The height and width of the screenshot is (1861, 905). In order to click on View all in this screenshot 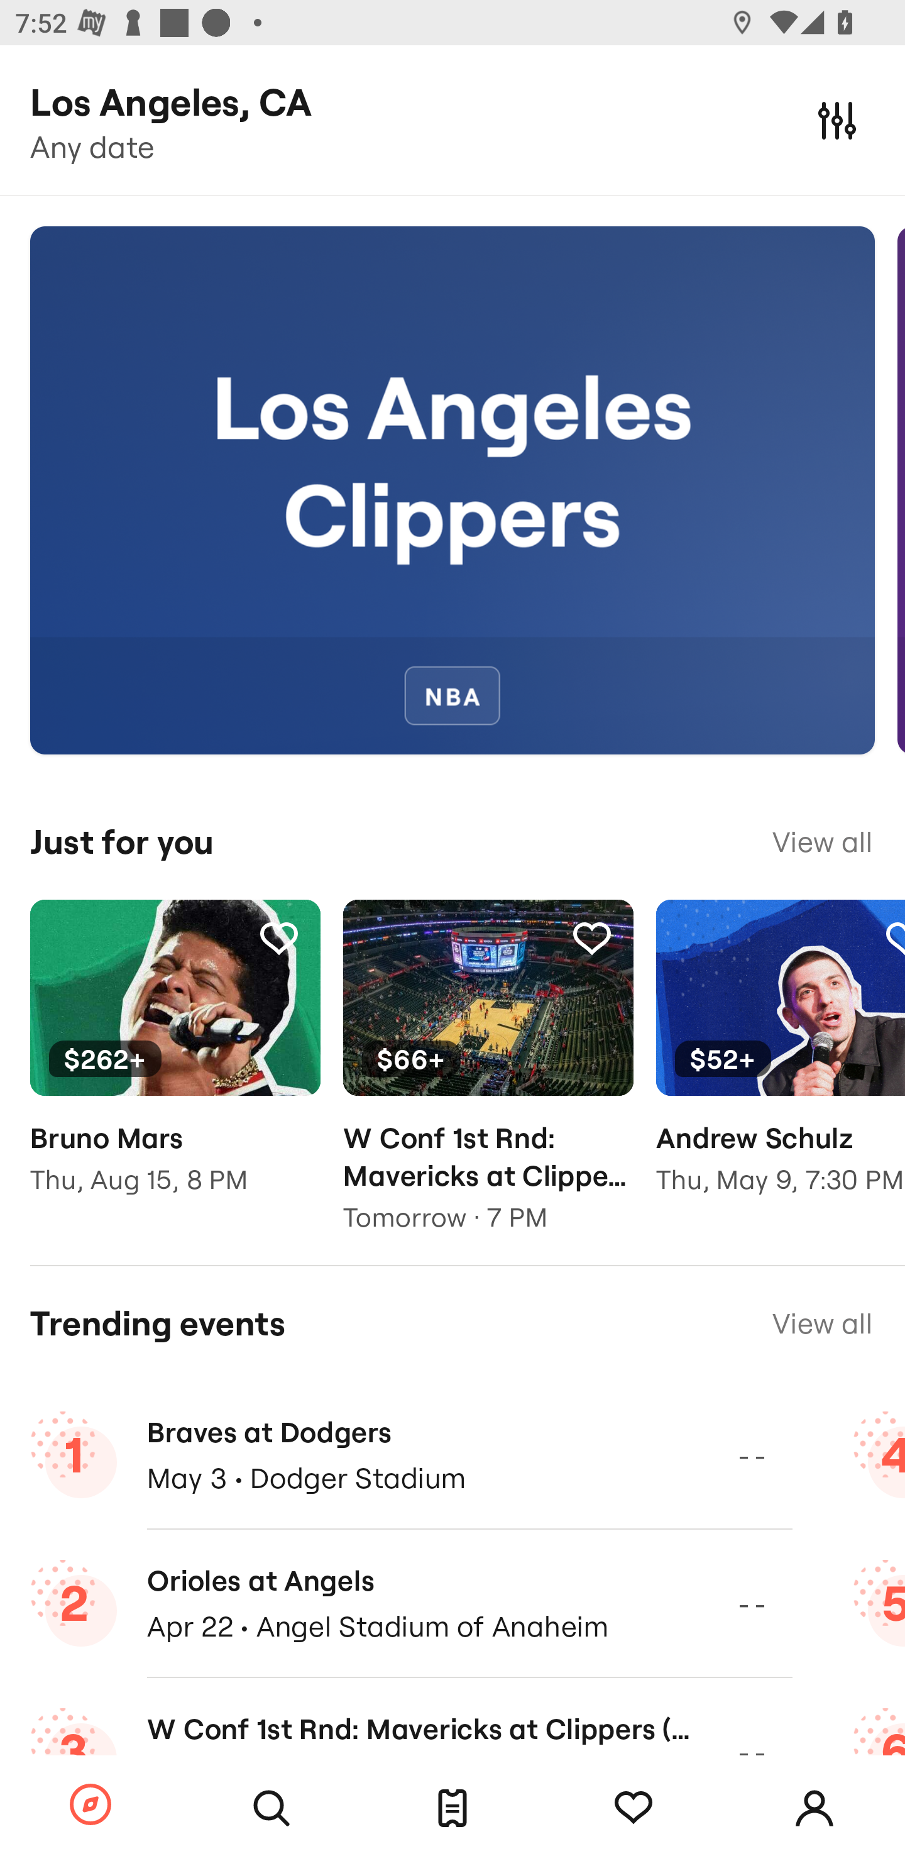, I will do `click(822, 842)`.